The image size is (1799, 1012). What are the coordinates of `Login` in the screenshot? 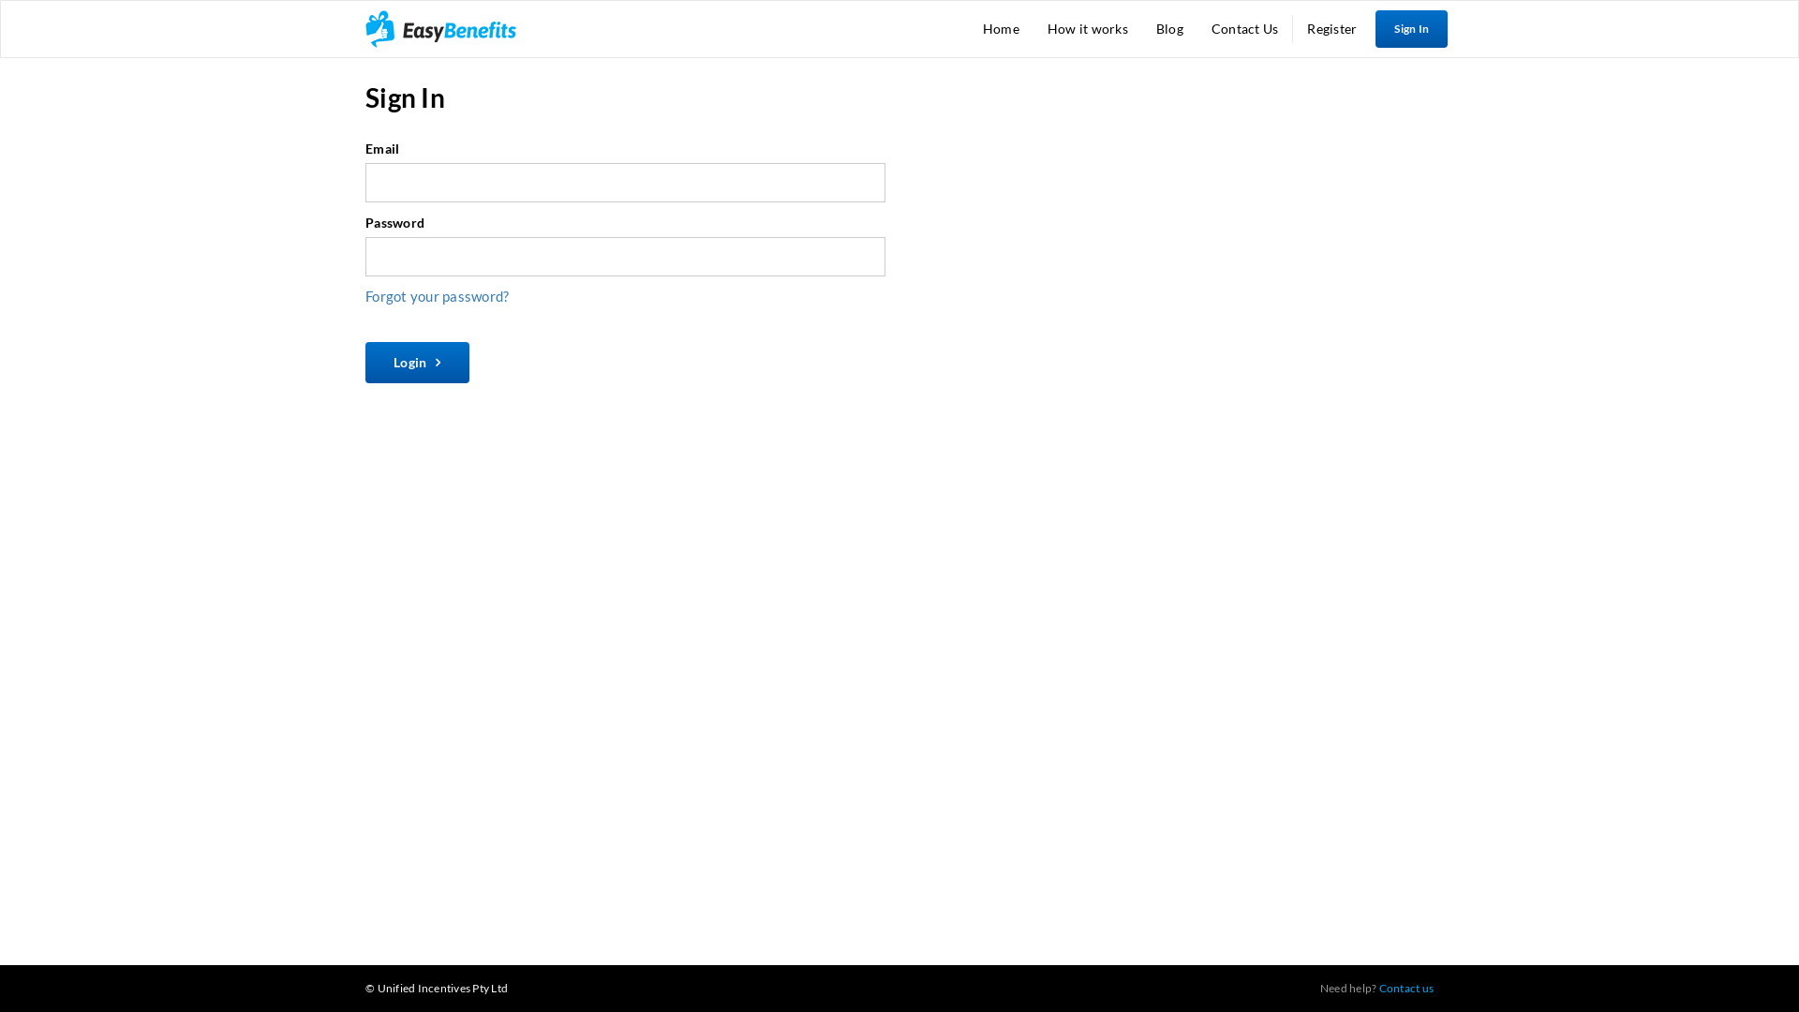 It's located at (418, 363).